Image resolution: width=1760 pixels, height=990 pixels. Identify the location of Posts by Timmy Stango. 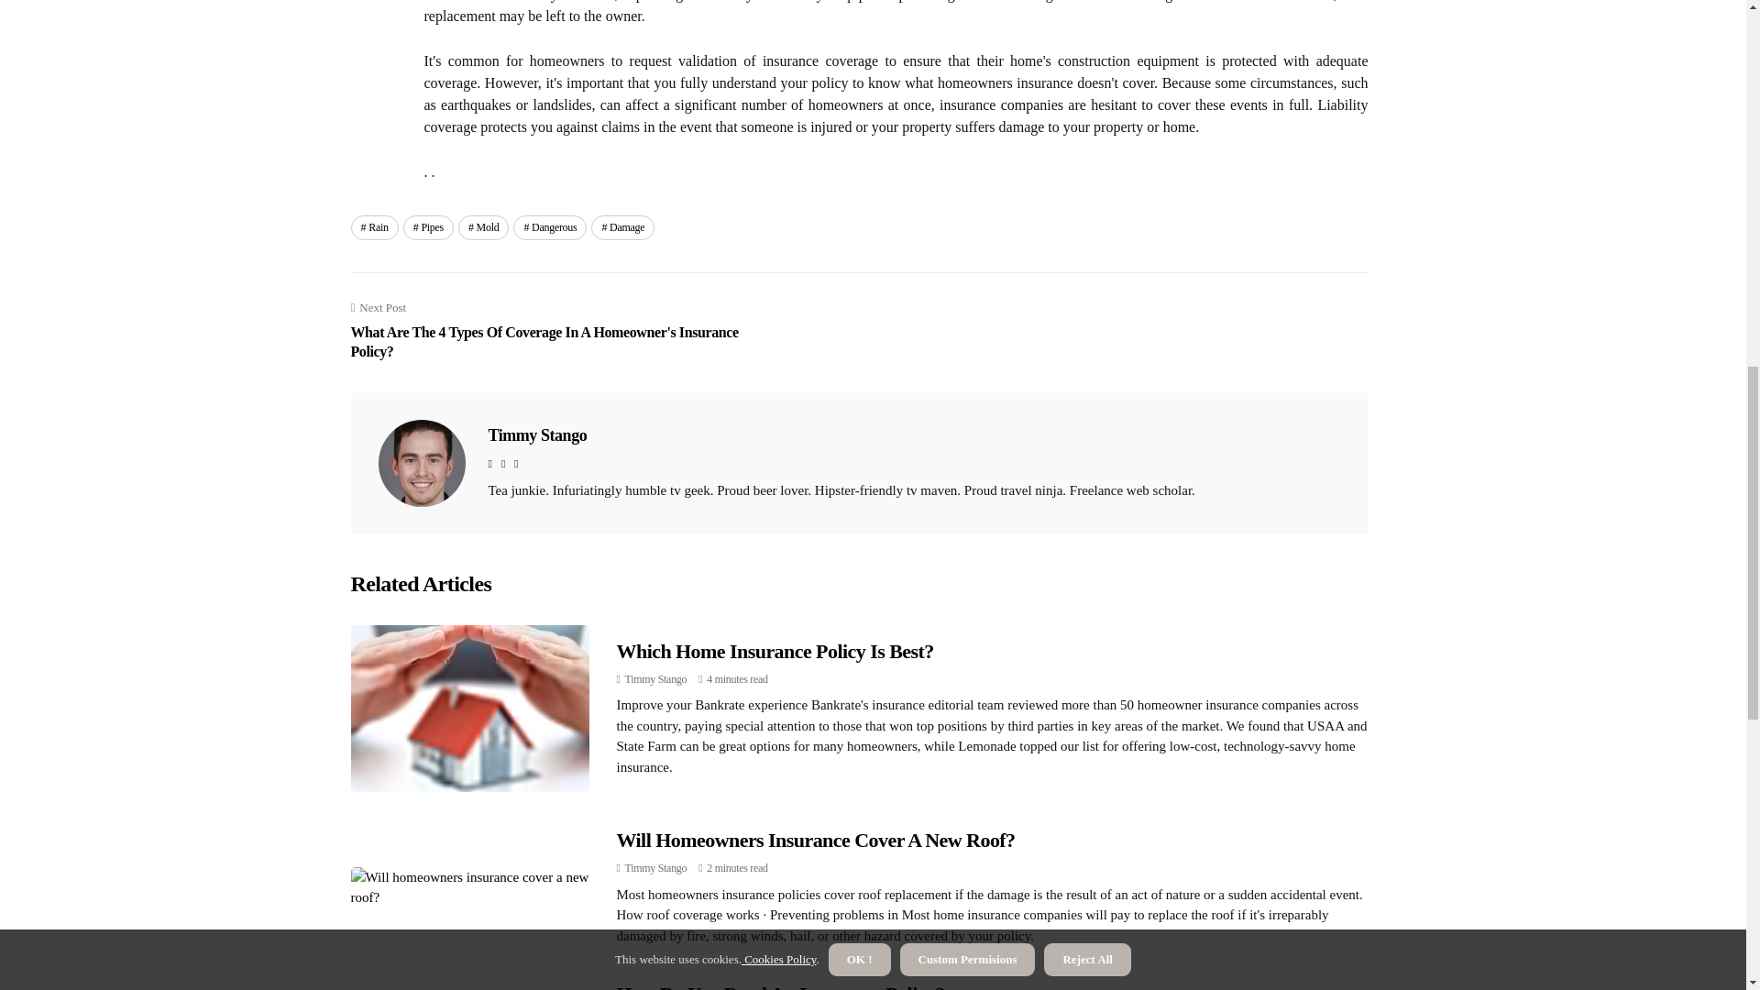
(656, 679).